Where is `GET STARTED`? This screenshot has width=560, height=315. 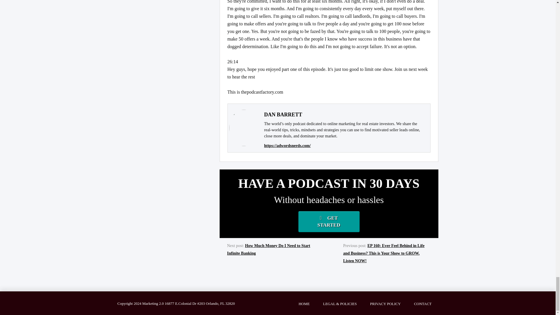 GET STARTED is located at coordinates (328, 221).